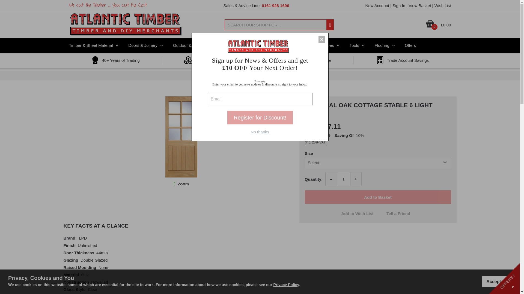 The image size is (524, 294). What do you see at coordinates (398, 213) in the screenshot?
I see `Tell a Friend` at bounding box center [398, 213].